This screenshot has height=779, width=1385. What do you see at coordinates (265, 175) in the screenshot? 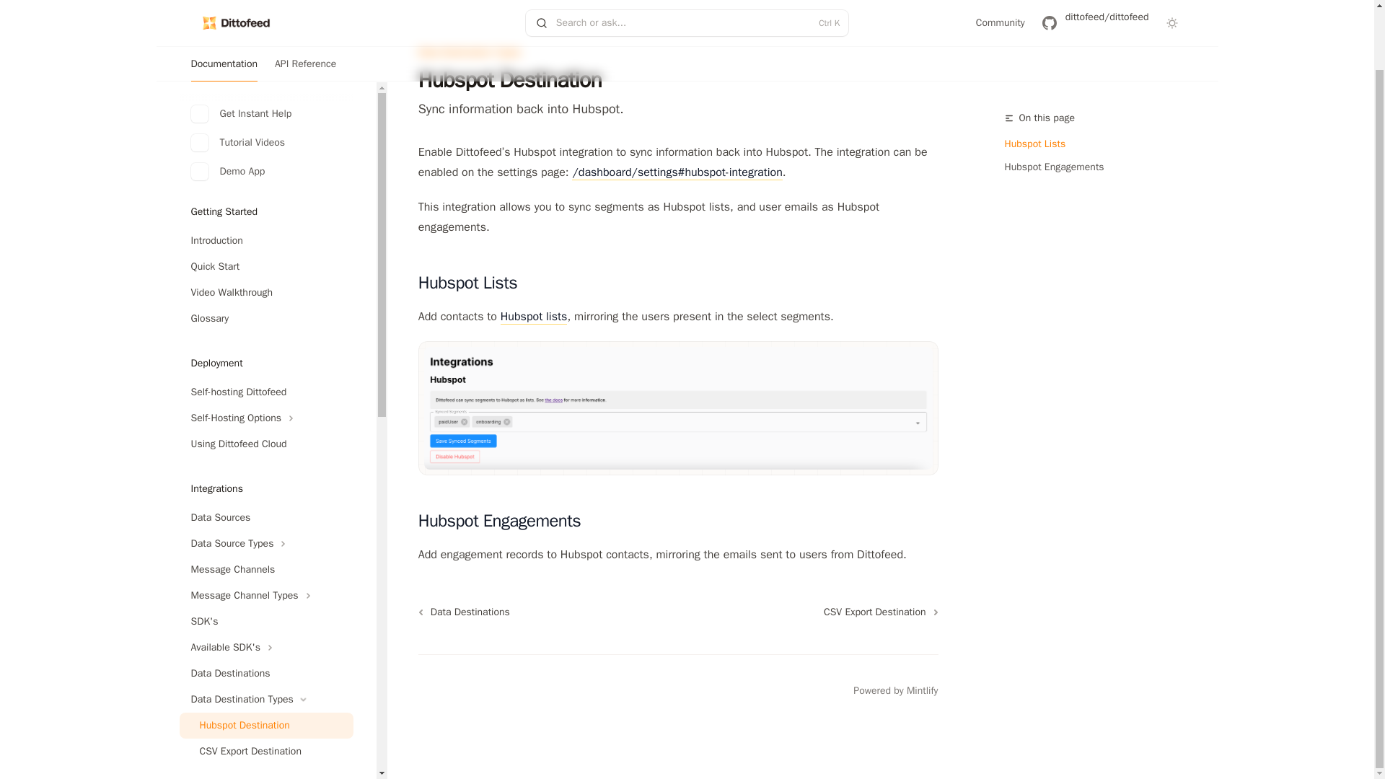
I see `Introduction` at bounding box center [265, 175].